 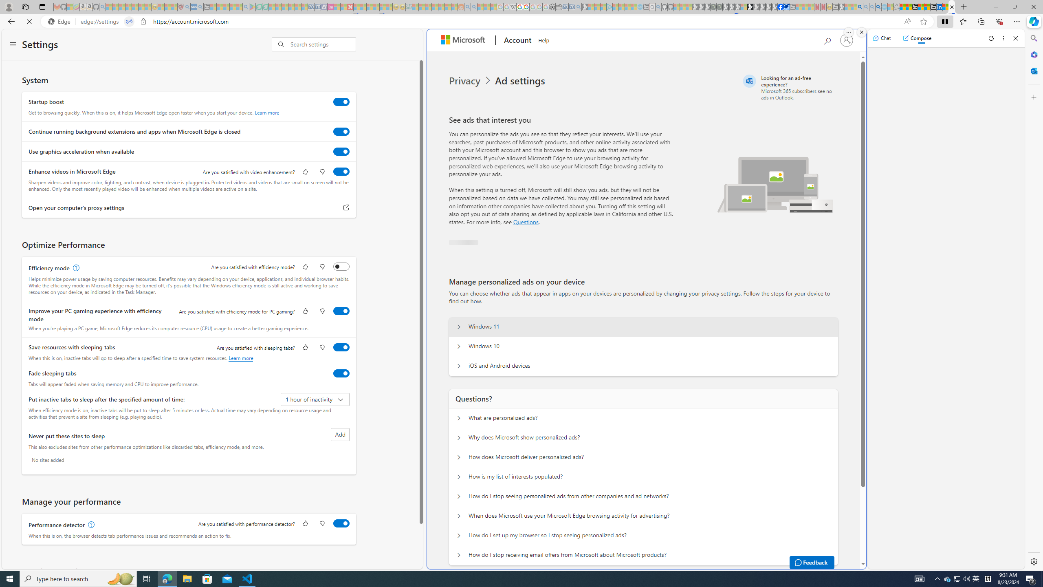 I want to click on Go to Questions section, so click(x=526, y=222).